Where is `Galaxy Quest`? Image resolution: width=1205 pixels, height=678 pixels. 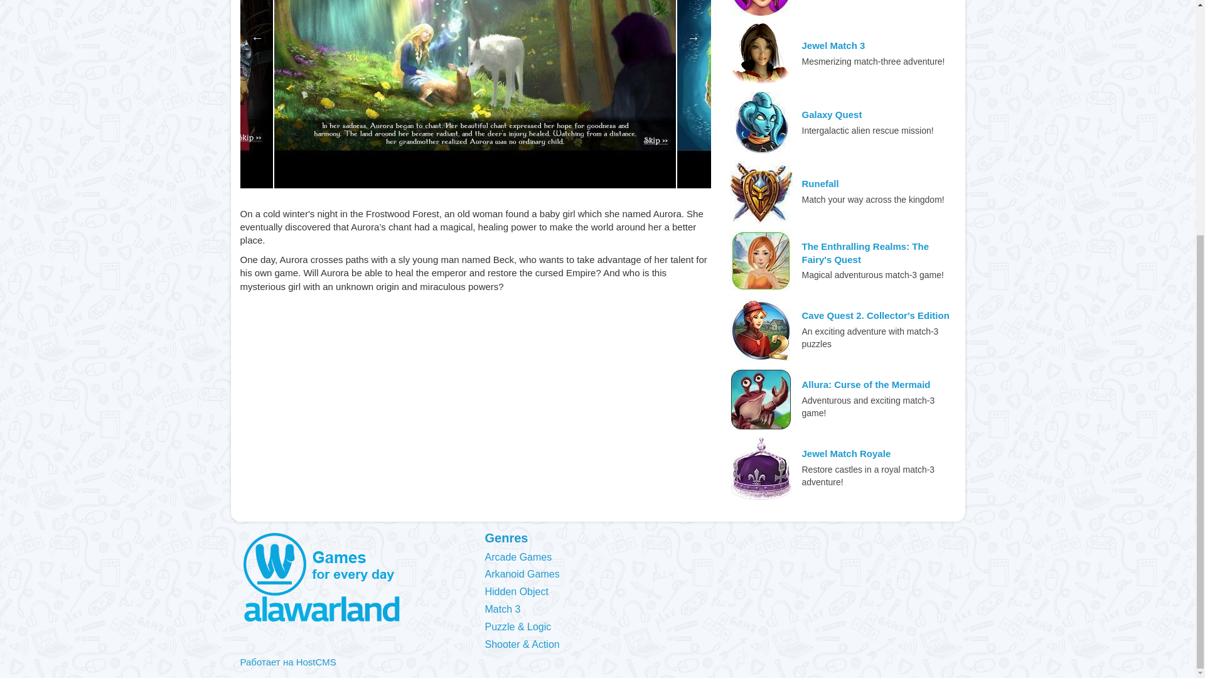 Galaxy Quest is located at coordinates (832, 114).